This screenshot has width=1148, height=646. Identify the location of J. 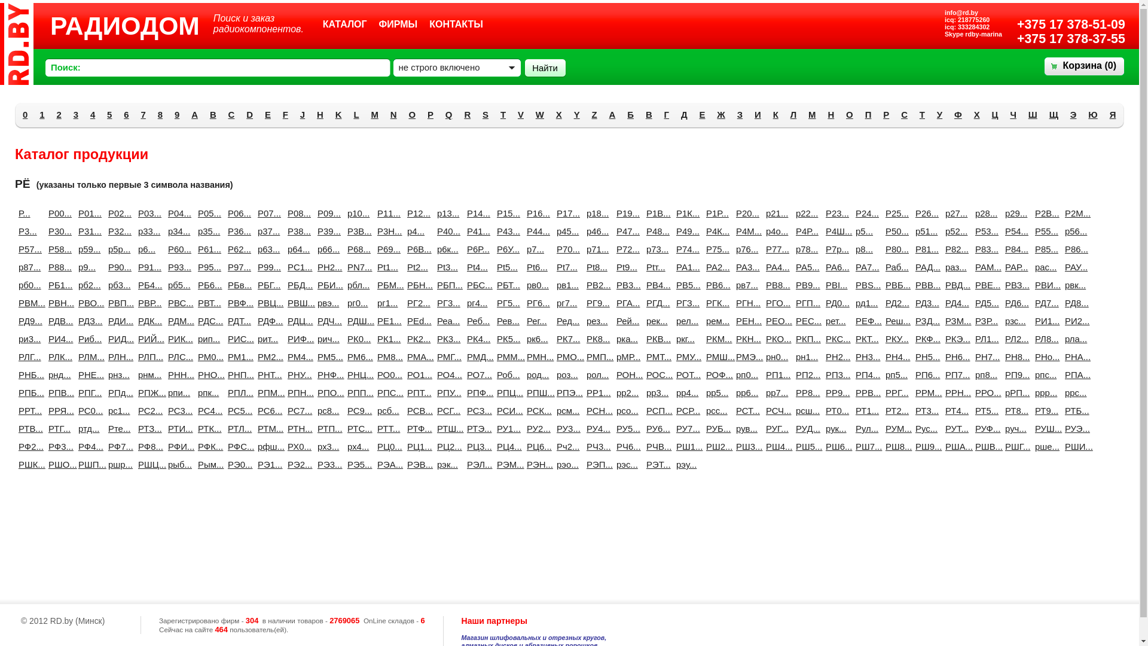
(303, 115).